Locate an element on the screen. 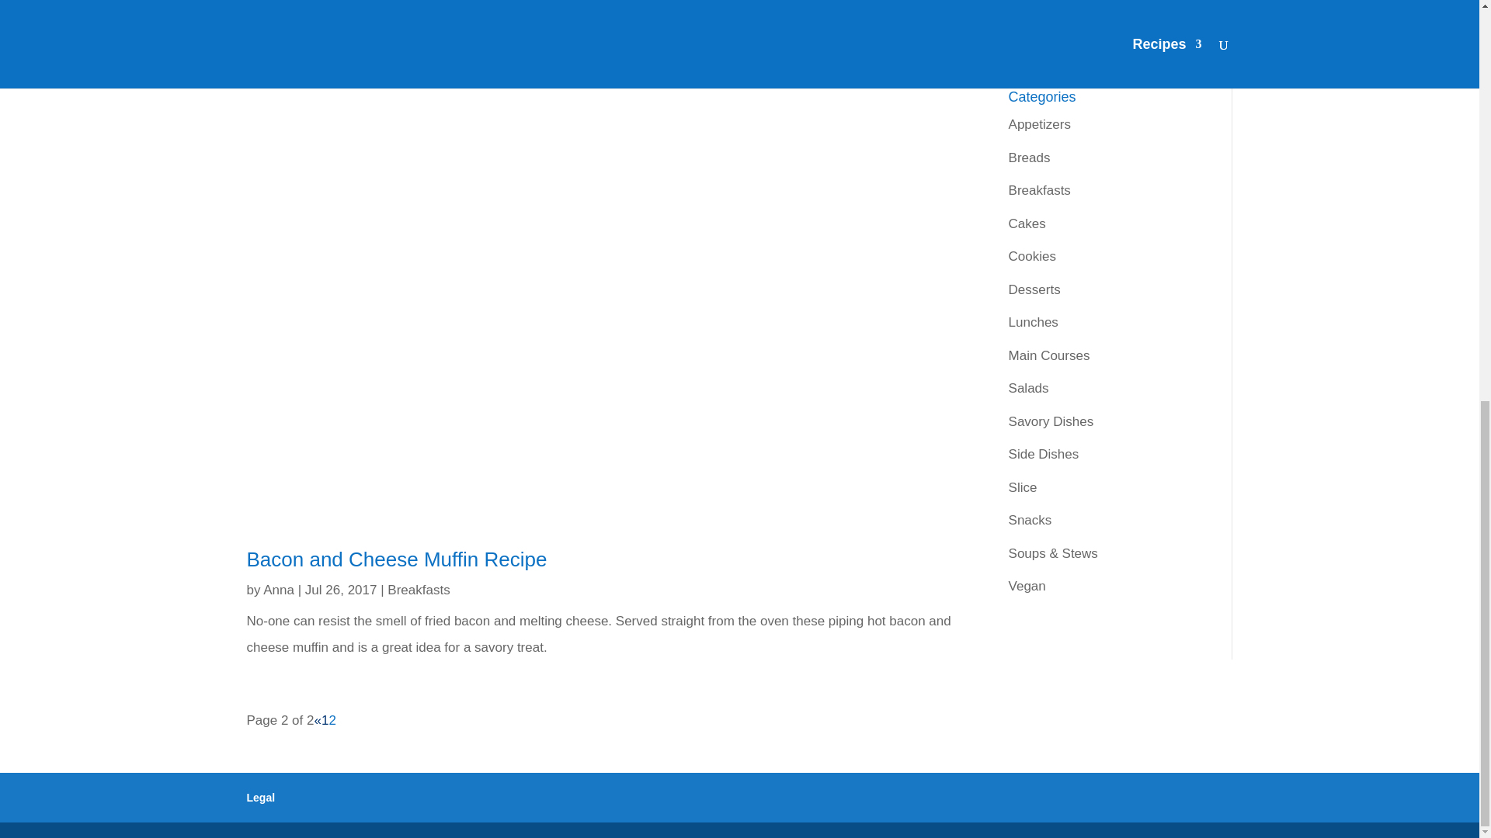 Image resolution: width=1491 pixels, height=838 pixels. Salads is located at coordinates (1029, 388).